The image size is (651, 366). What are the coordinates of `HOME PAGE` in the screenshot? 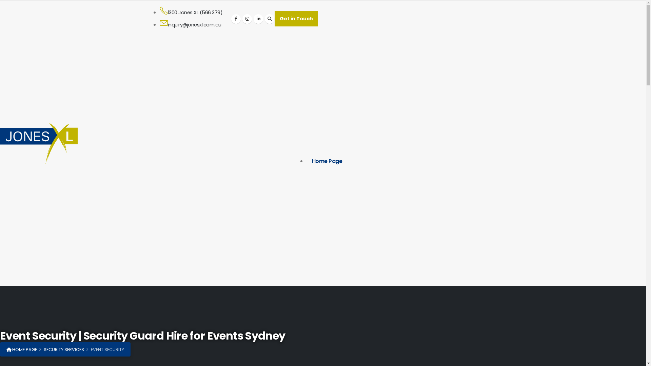 It's located at (22, 350).